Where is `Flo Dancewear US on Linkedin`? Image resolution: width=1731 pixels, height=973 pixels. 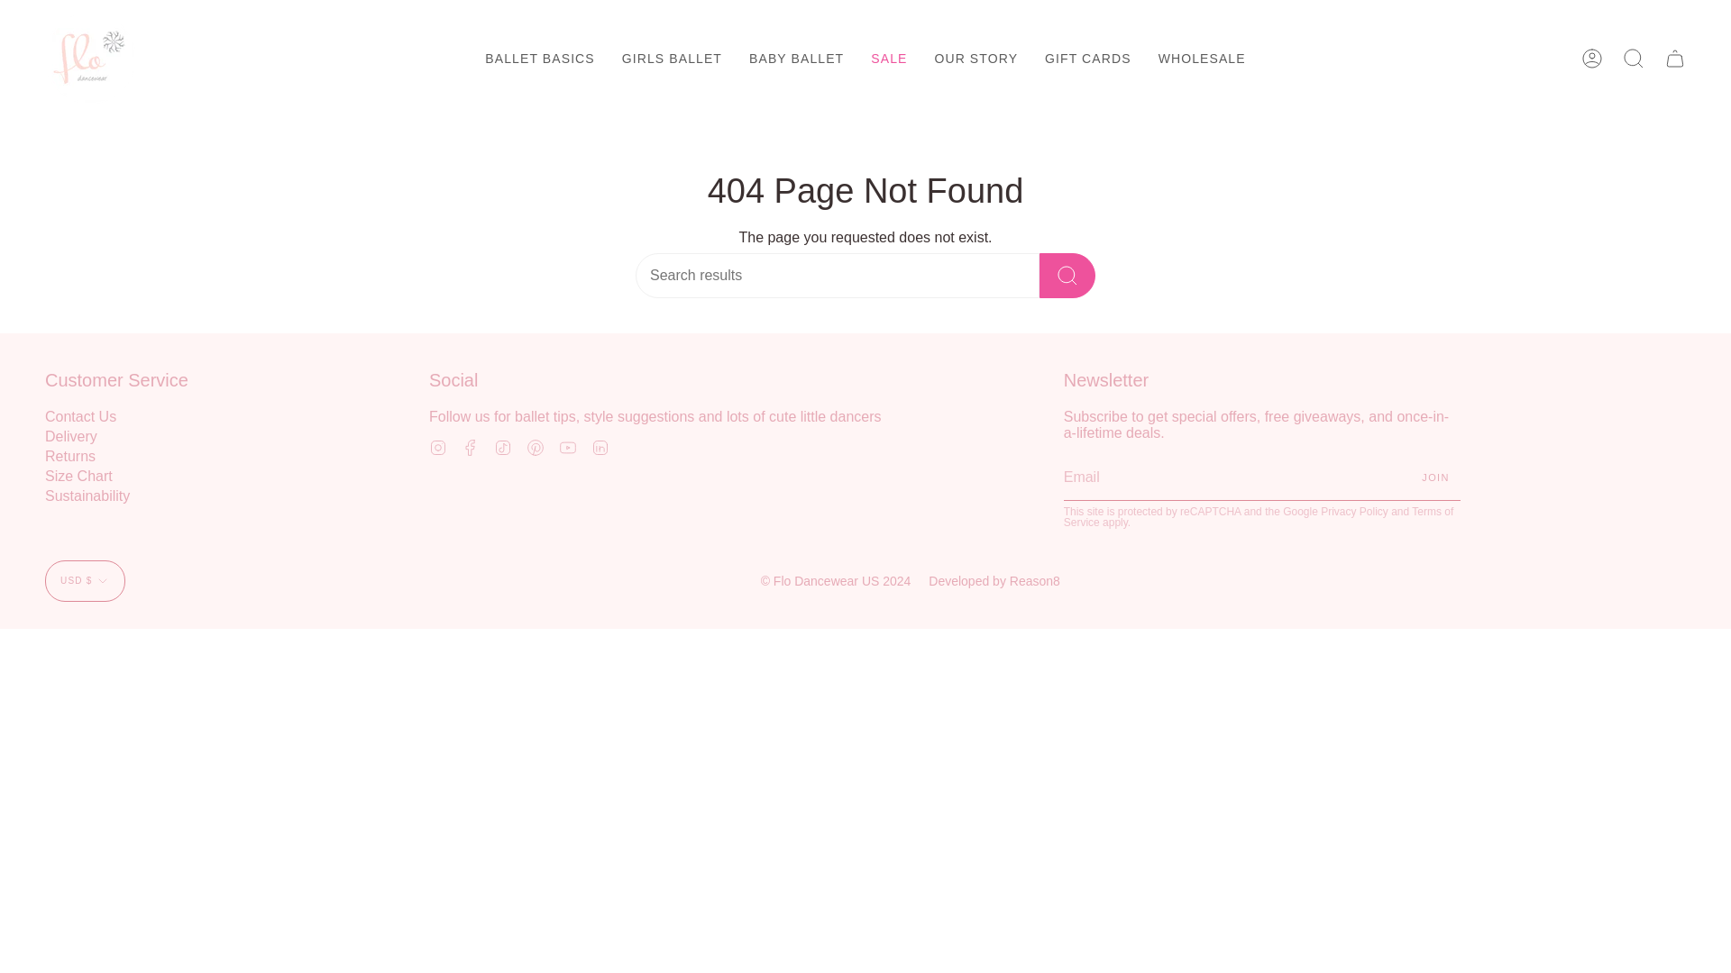
Flo Dancewear US on Linkedin is located at coordinates (600, 447).